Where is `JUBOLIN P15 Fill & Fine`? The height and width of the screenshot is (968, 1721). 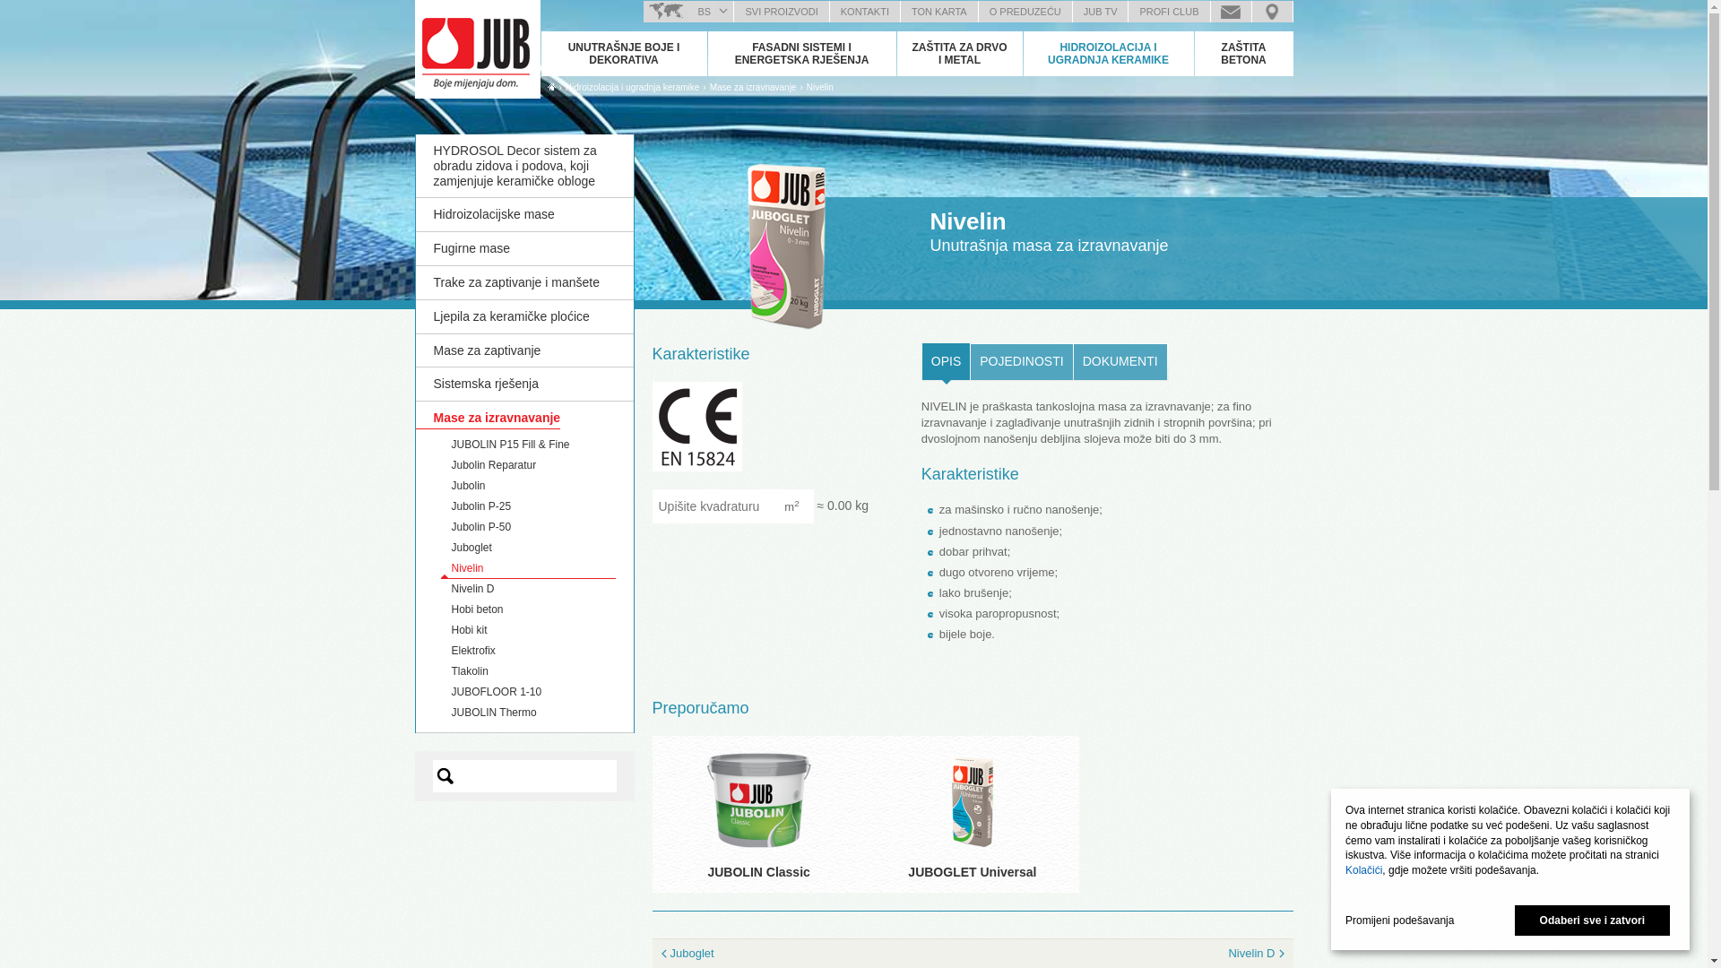 JUBOLIN P15 Fill & Fine is located at coordinates (511, 445).